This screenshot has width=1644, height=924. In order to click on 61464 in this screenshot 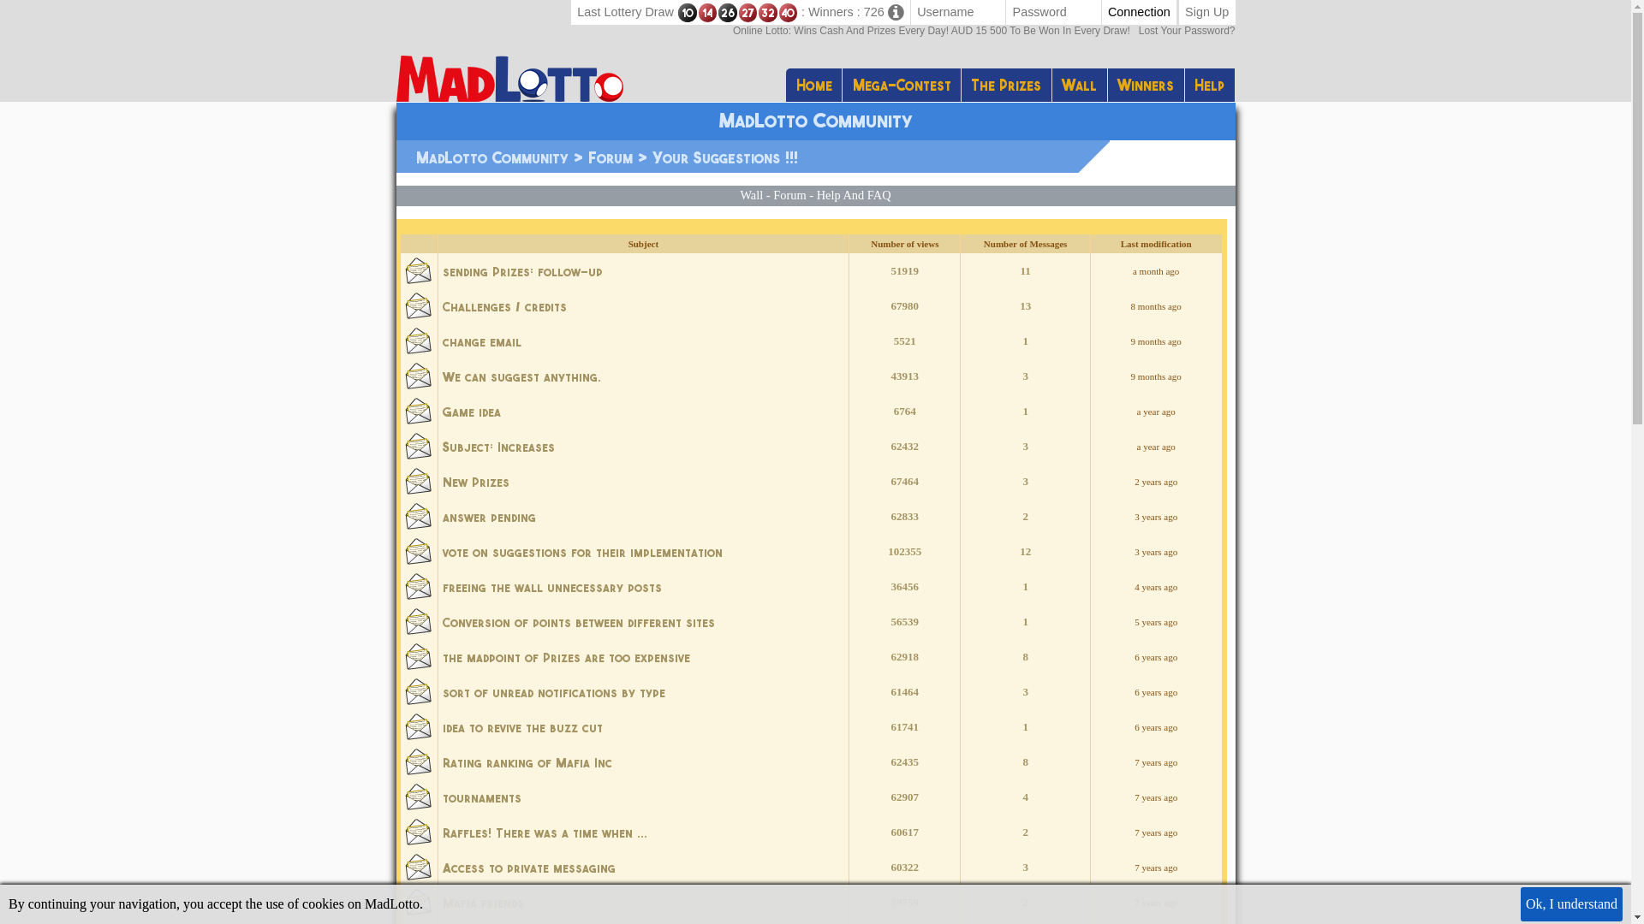, I will do `click(904, 692)`.